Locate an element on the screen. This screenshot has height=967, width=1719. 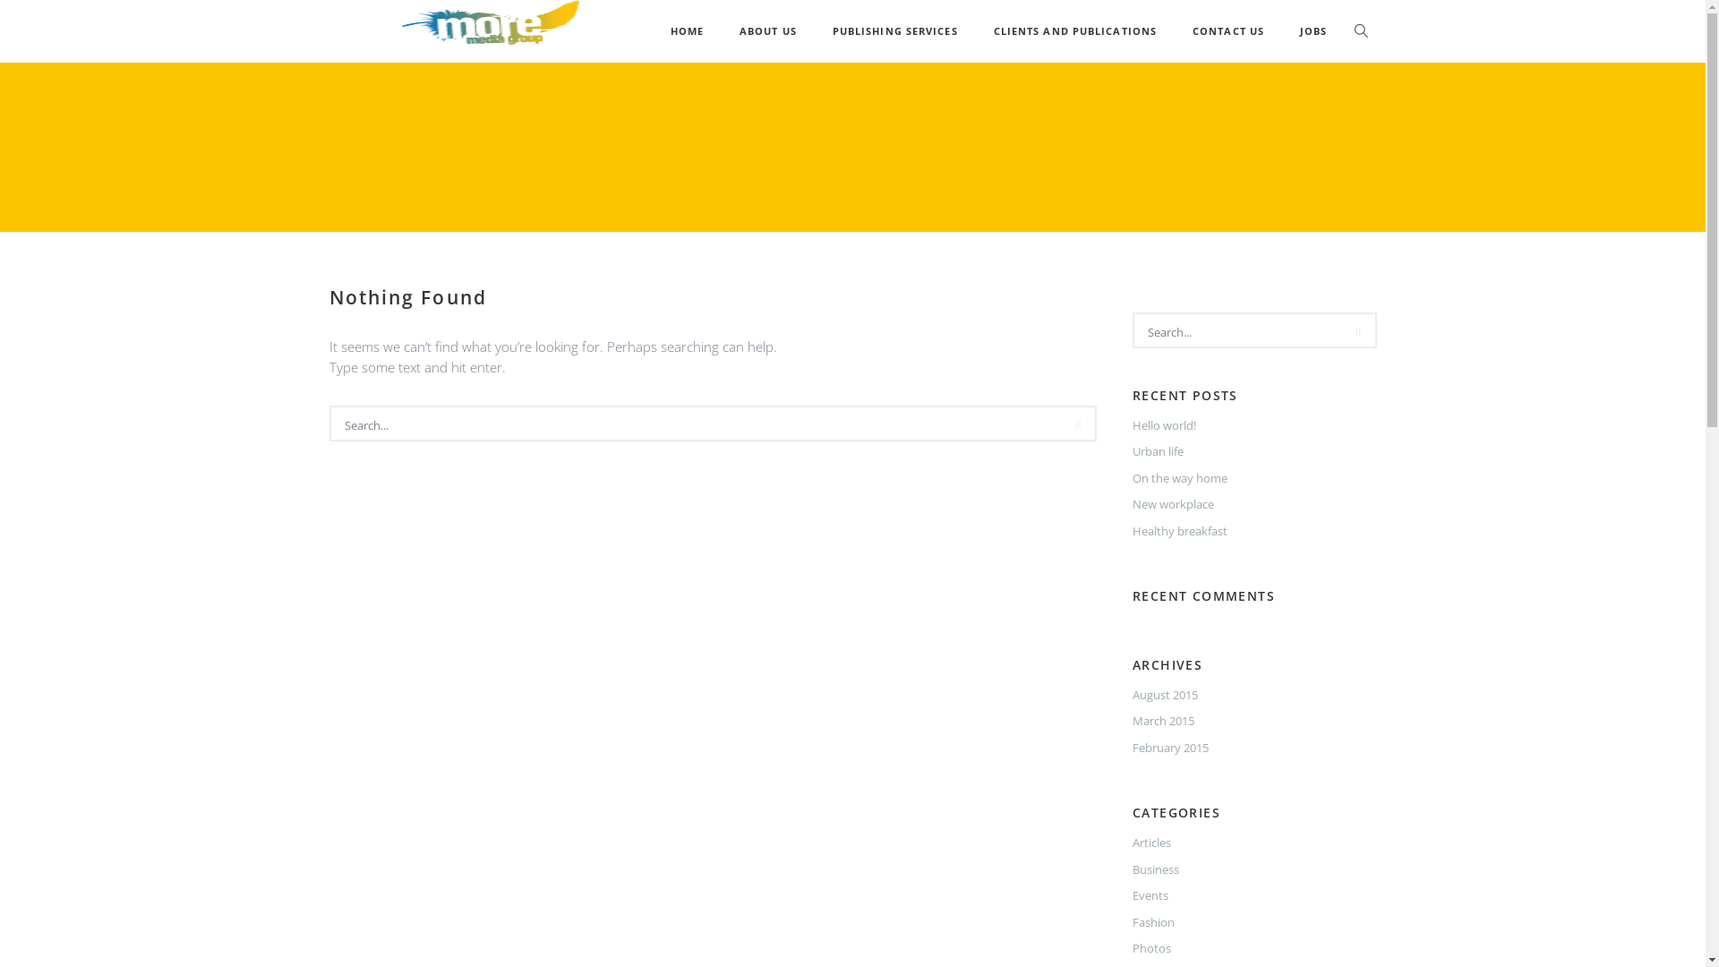
HOME is located at coordinates (688, 31).